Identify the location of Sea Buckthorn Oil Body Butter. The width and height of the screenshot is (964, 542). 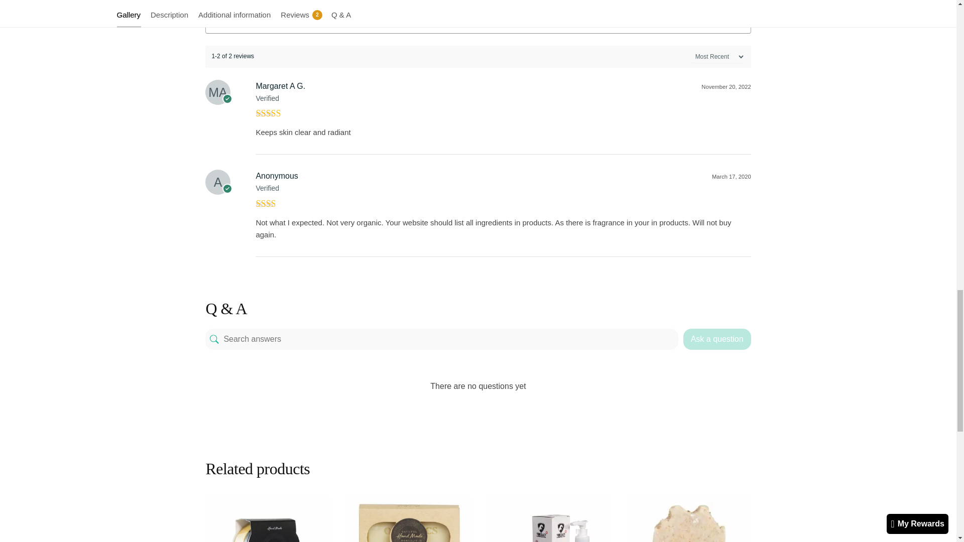
(268, 518).